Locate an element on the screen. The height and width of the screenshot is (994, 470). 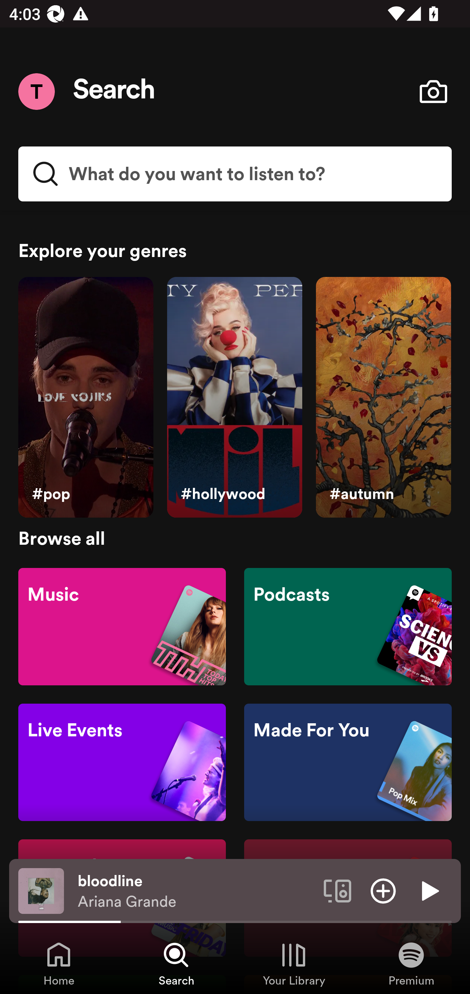
Play is located at coordinates (429, 890).